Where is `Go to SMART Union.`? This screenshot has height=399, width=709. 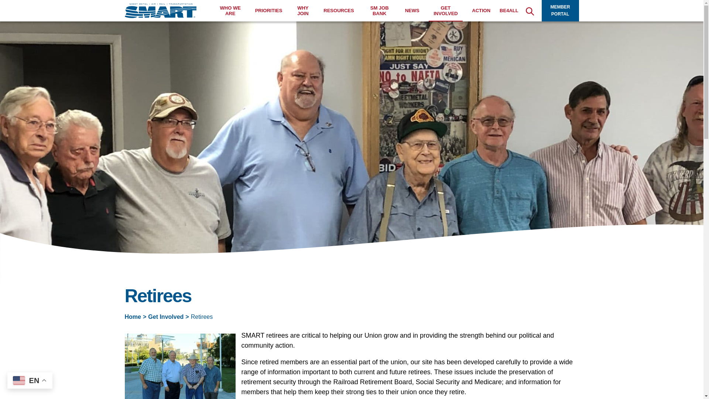
Go to SMART Union. is located at coordinates (133, 317).